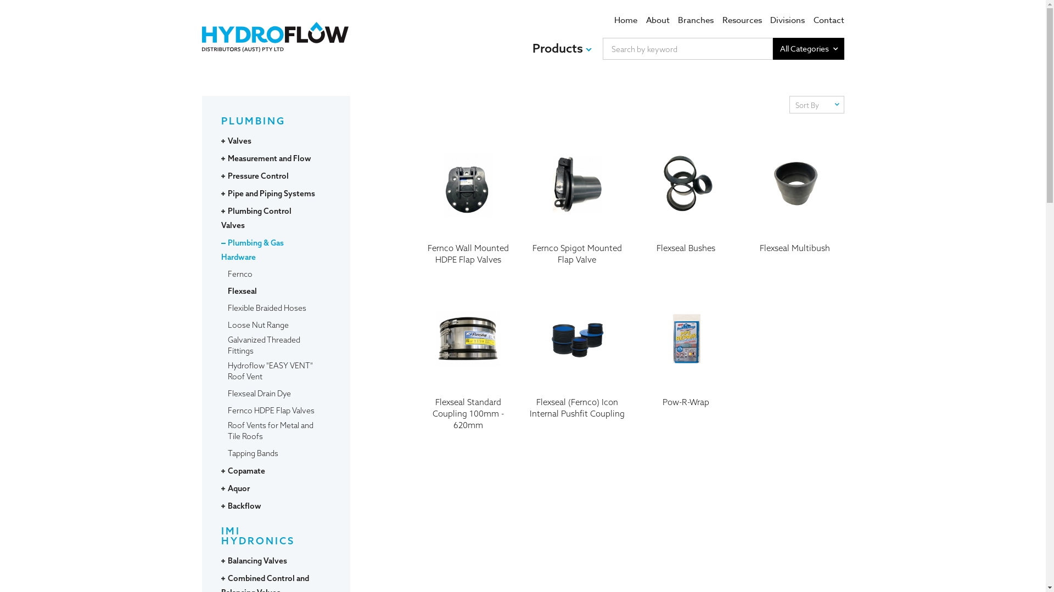 This screenshot has width=1054, height=592. I want to click on Branches, so click(696, 20).